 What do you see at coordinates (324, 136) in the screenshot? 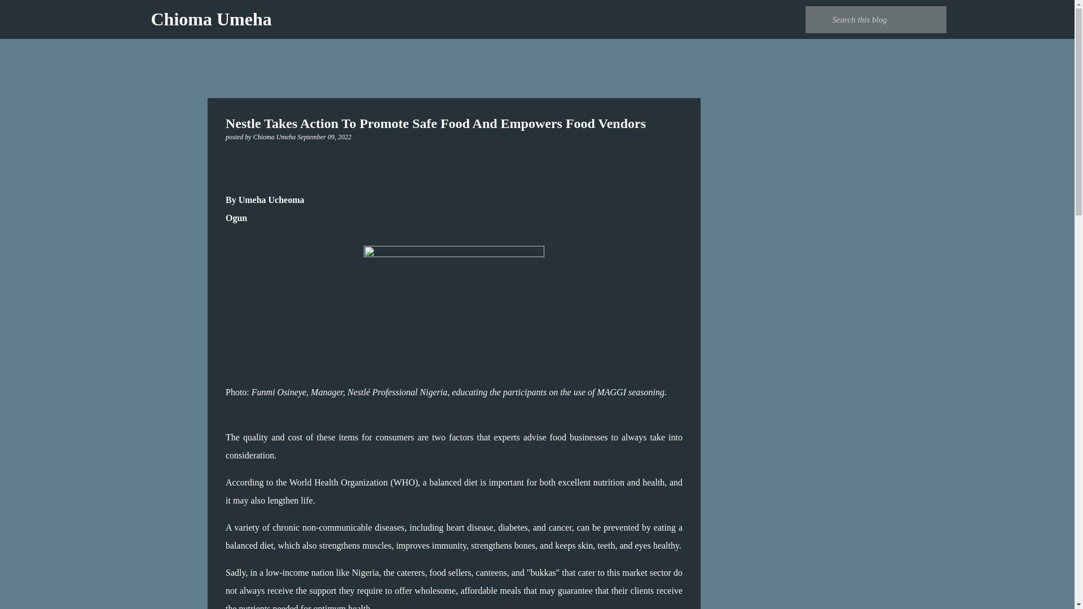
I see `September 09, 2022` at bounding box center [324, 136].